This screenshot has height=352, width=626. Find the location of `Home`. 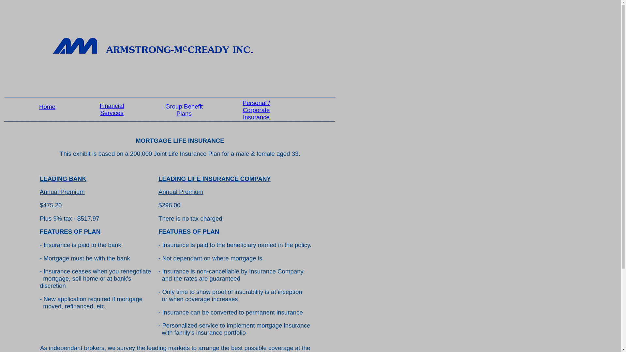

Home is located at coordinates (47, 107).